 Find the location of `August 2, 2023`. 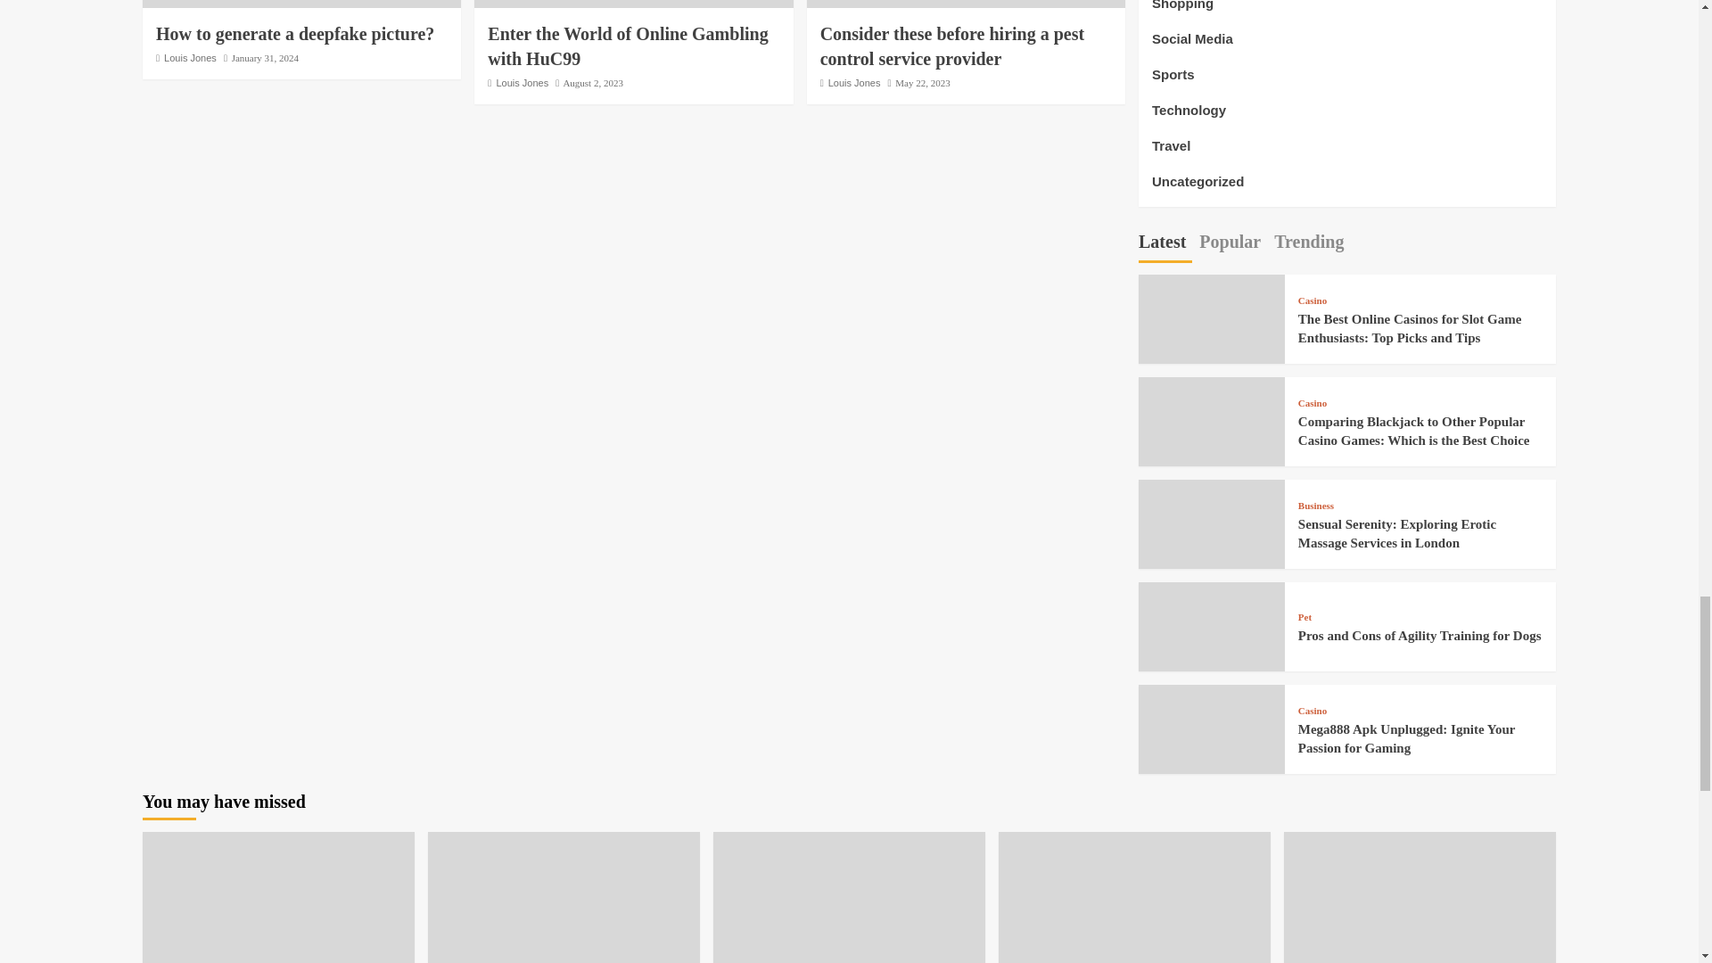

August 2, 2023 is located at coordinates (592, 83).